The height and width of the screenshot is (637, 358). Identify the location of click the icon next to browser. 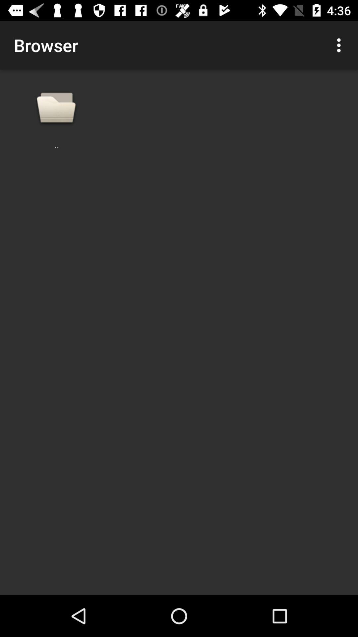
(341, 45).